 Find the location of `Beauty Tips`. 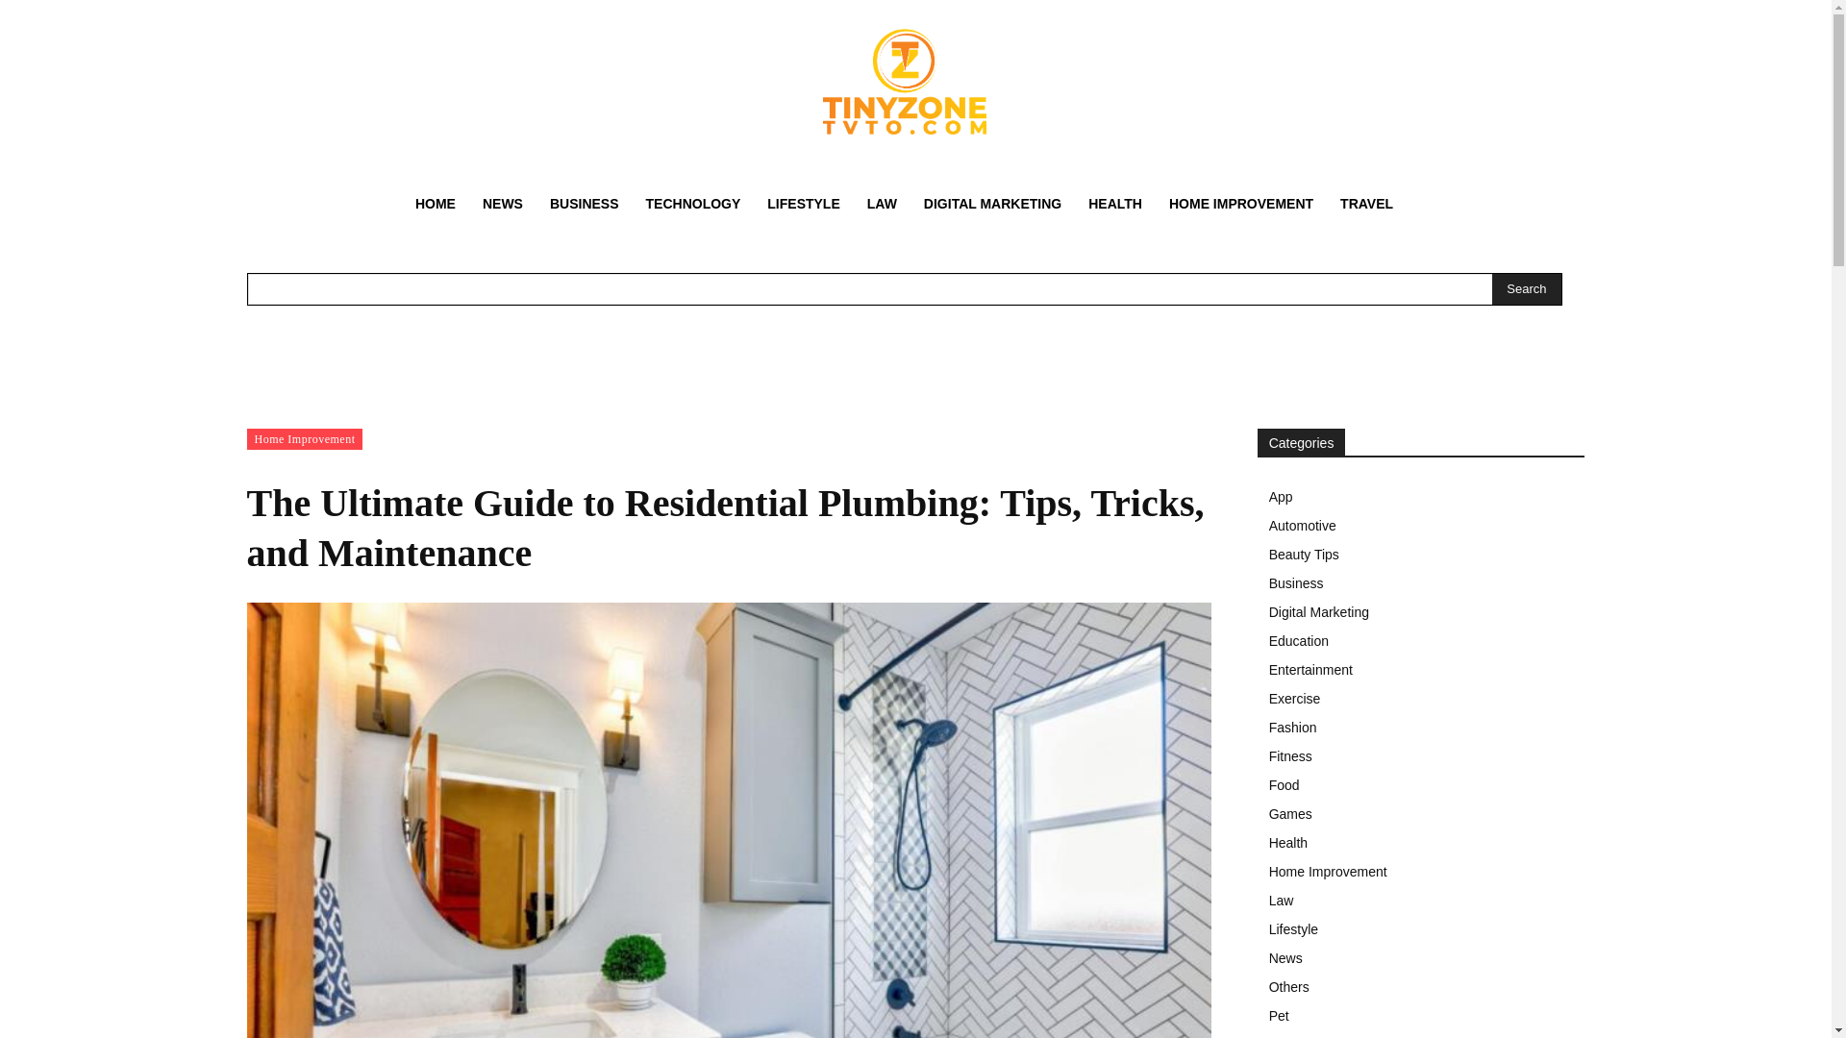

Beauty Tips is located at coordinates (1421, 554).